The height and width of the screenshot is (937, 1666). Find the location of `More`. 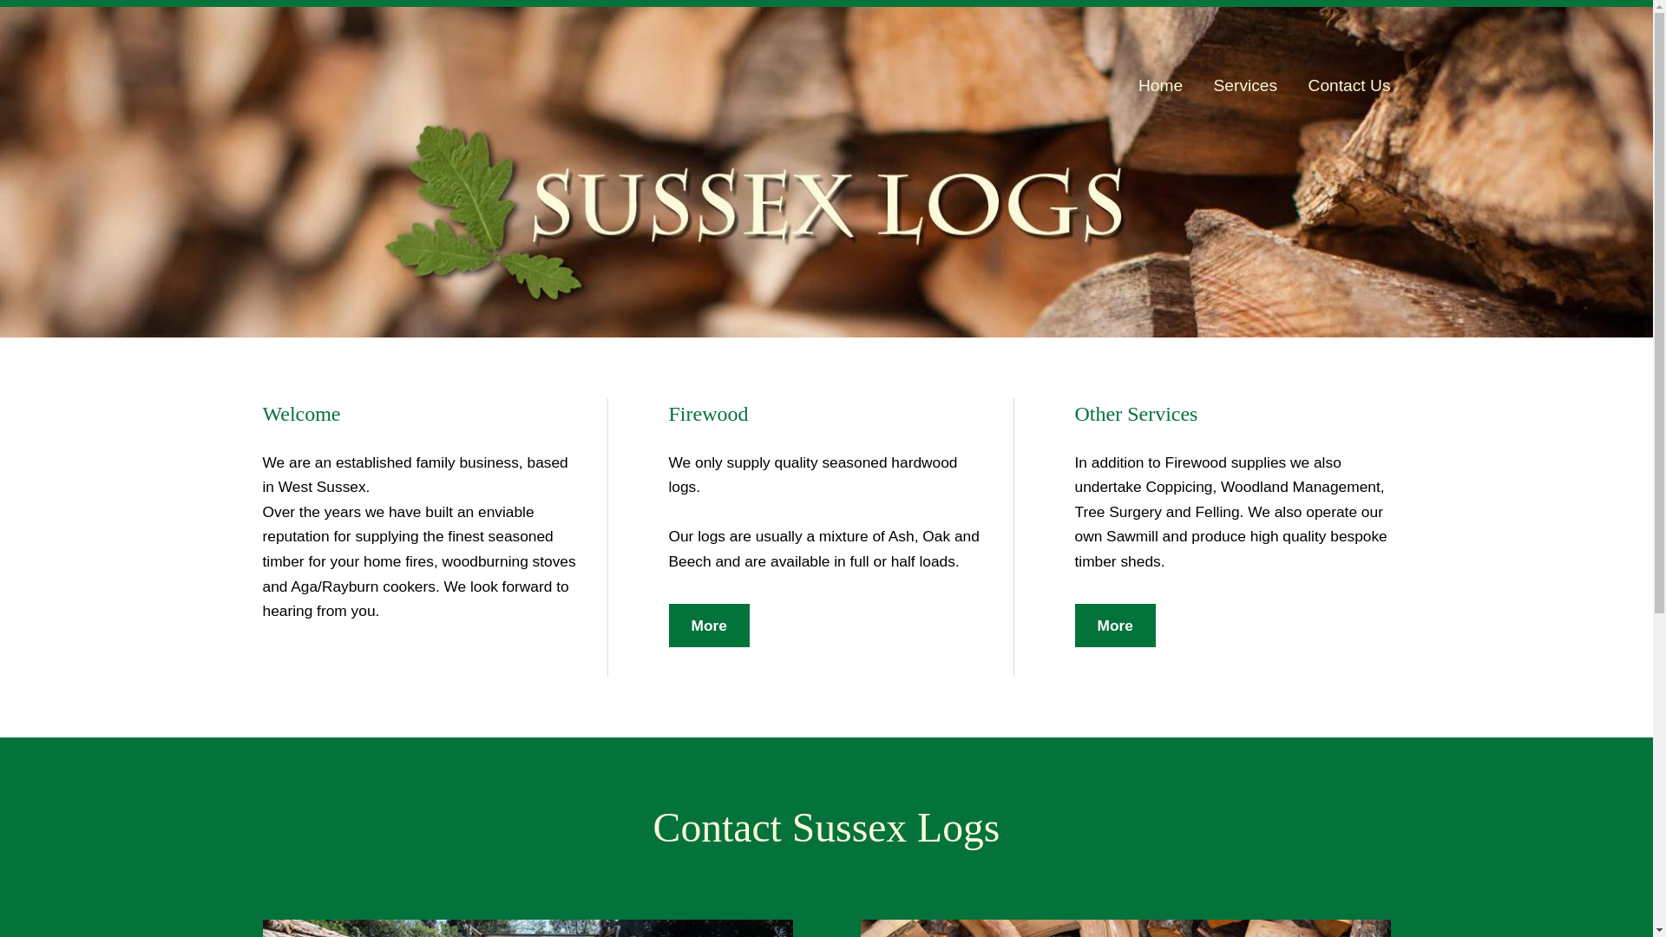

More is located at coordinates (708, 625).